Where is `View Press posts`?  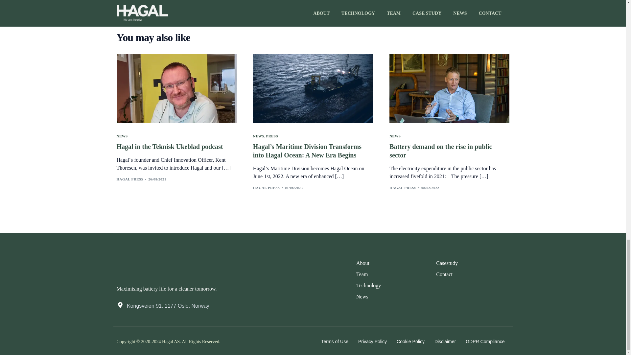 View Press posts is located at coordinates (272, 136).